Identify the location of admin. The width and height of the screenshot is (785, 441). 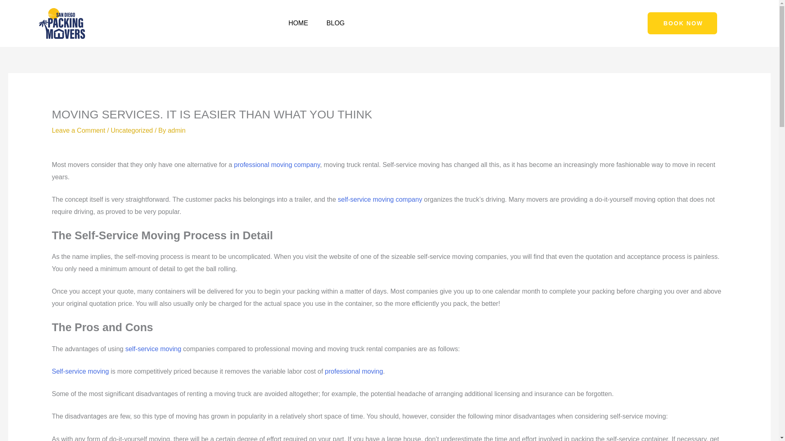
(177, 131).